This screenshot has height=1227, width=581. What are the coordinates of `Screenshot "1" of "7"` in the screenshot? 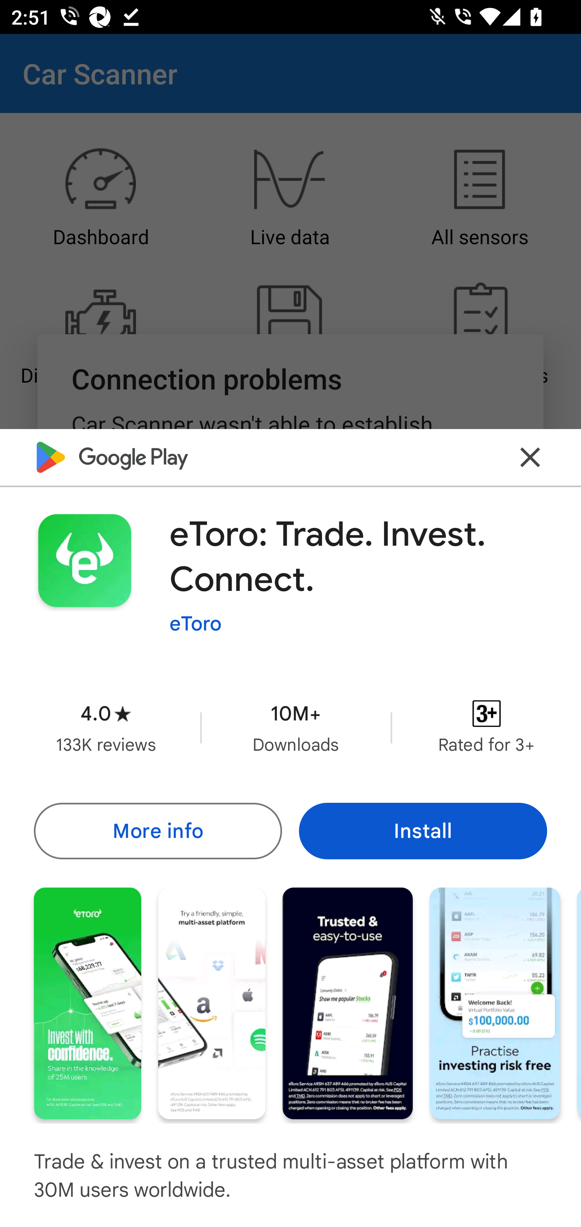 It's located at (87, 1003).